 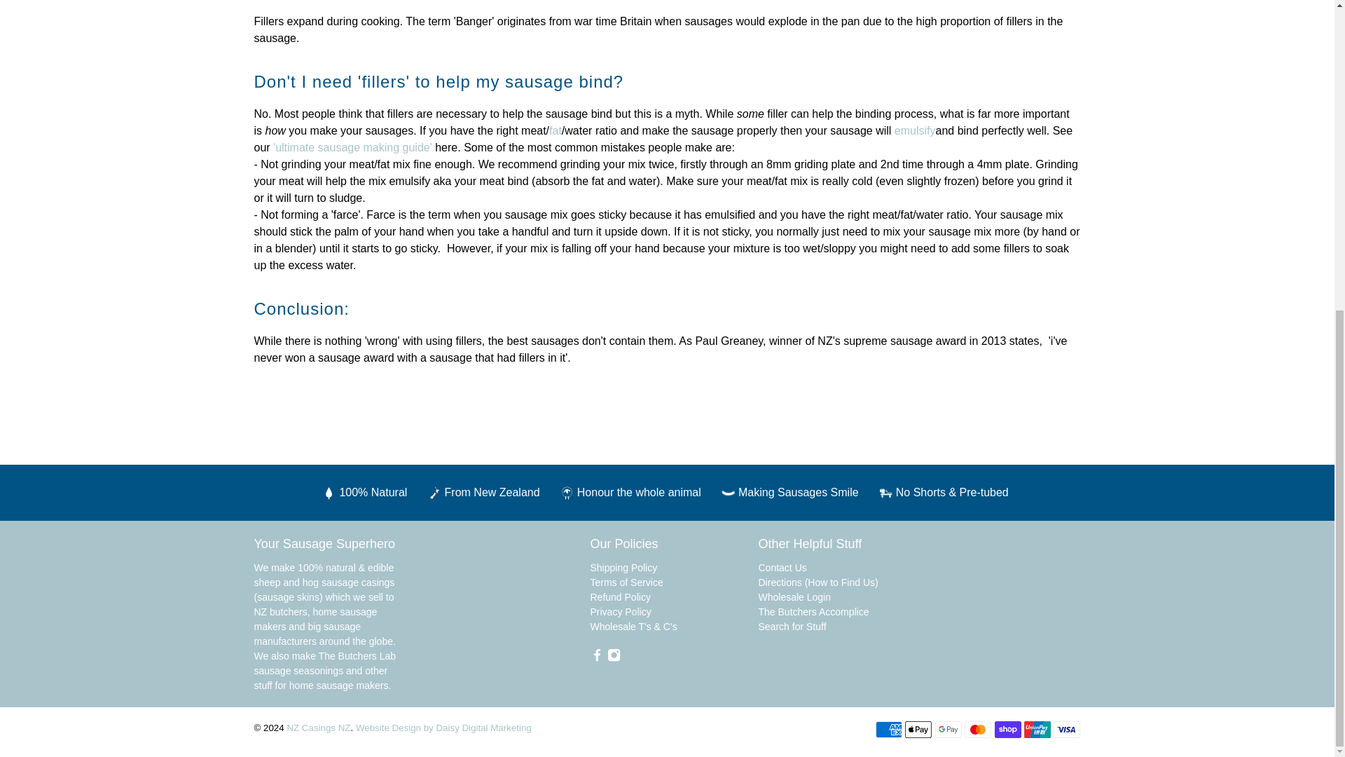 What do you see at coordinates (596, 657) in the screenshot?
I see `NZ Casings NZ on Facebook` at bounding box center [596, 657].